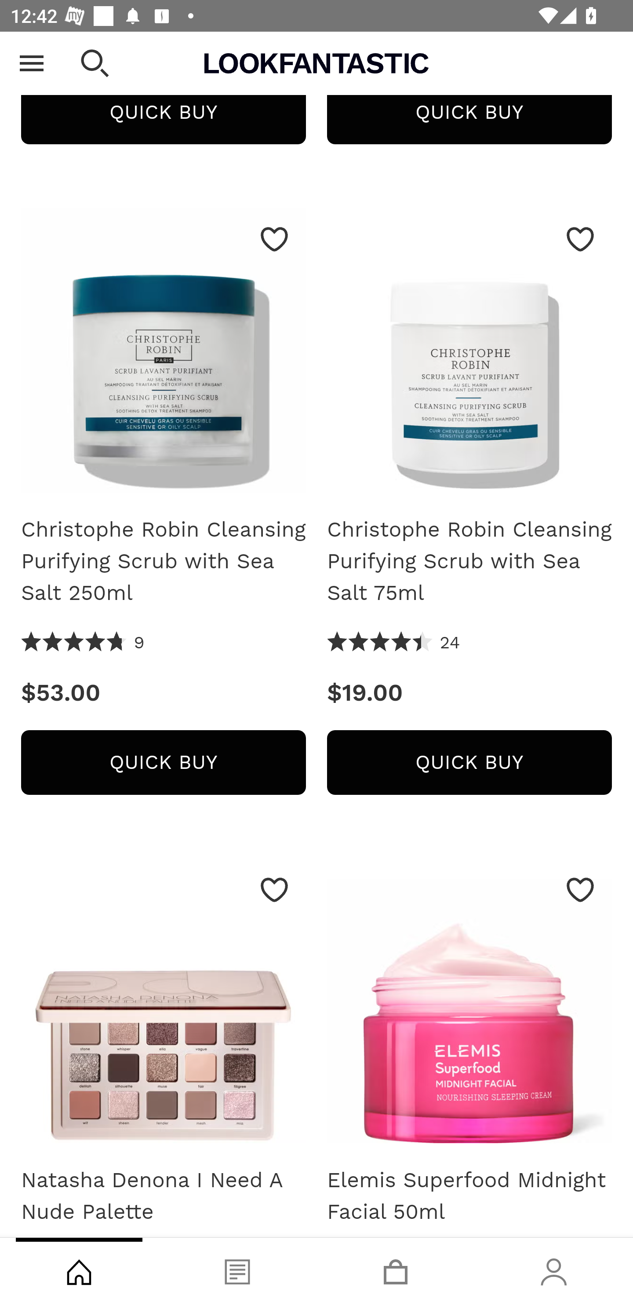  Describe the element at coordinates (554, 1270) in the screenshot. I see `Account, tab, 4 of 4` at that location.